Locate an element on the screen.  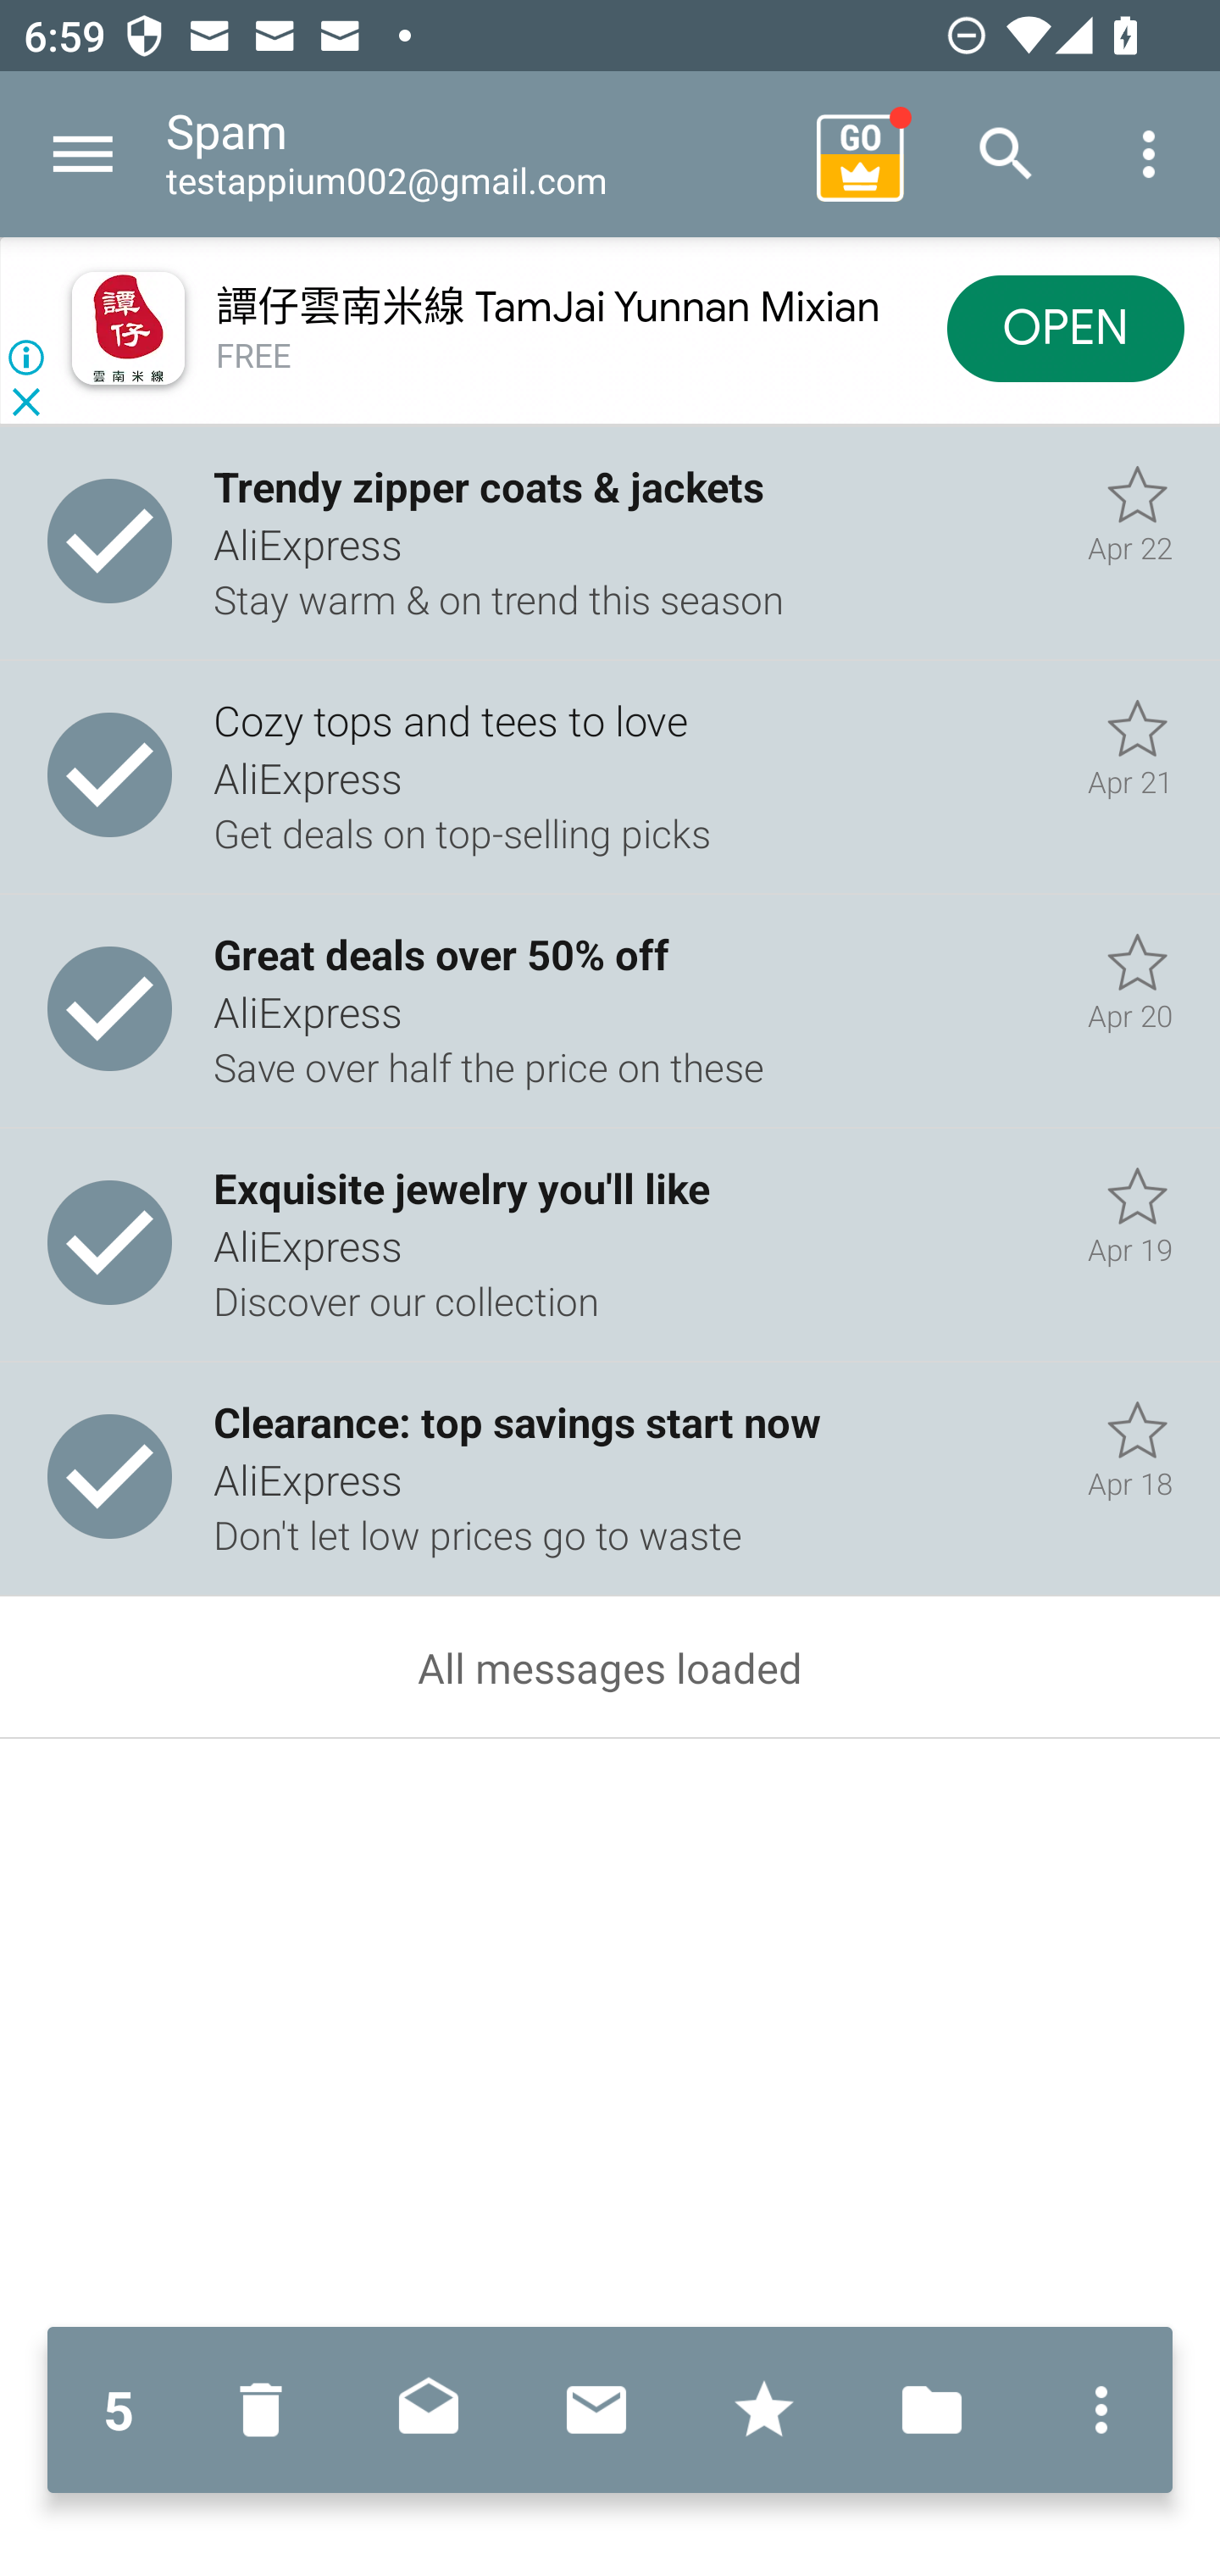
Move to folder… is located at coordinates (932, 2410).